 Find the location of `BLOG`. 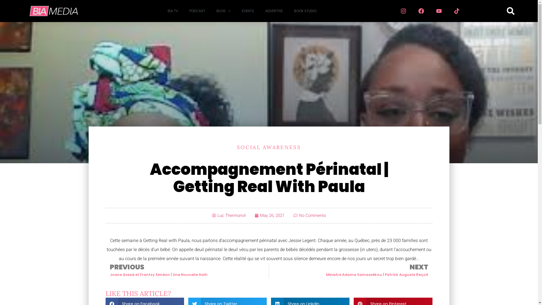

BLOG is located at coordinates (224, 11).